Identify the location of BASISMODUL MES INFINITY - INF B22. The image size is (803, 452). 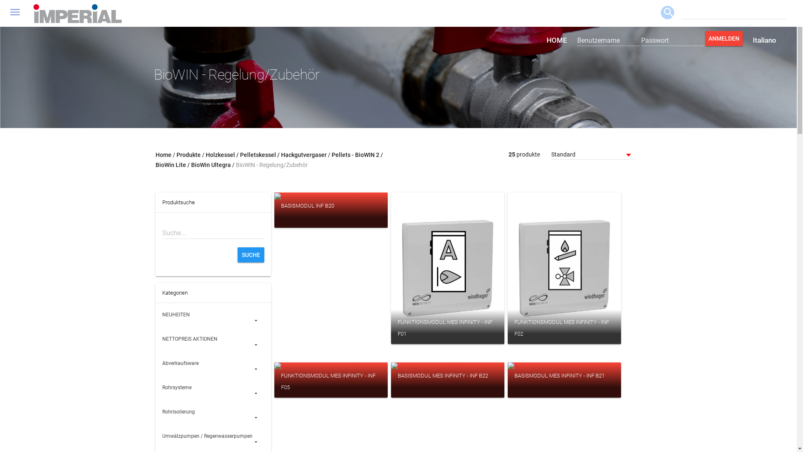
(448, 380).